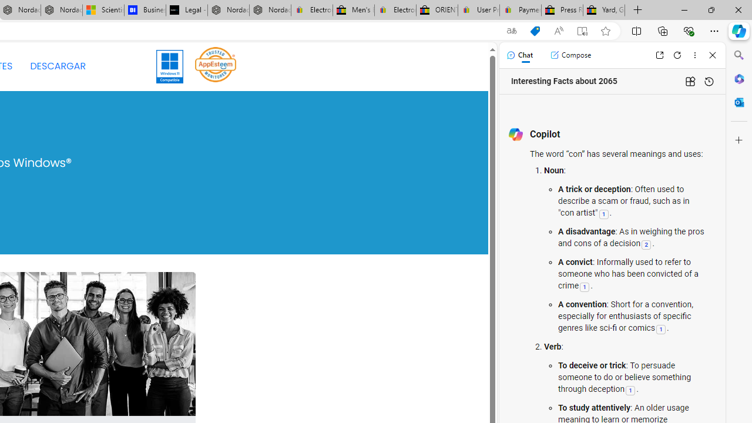 This screenshot has width=752, height=423. I want to click on App Esteem, so click(216, 66).